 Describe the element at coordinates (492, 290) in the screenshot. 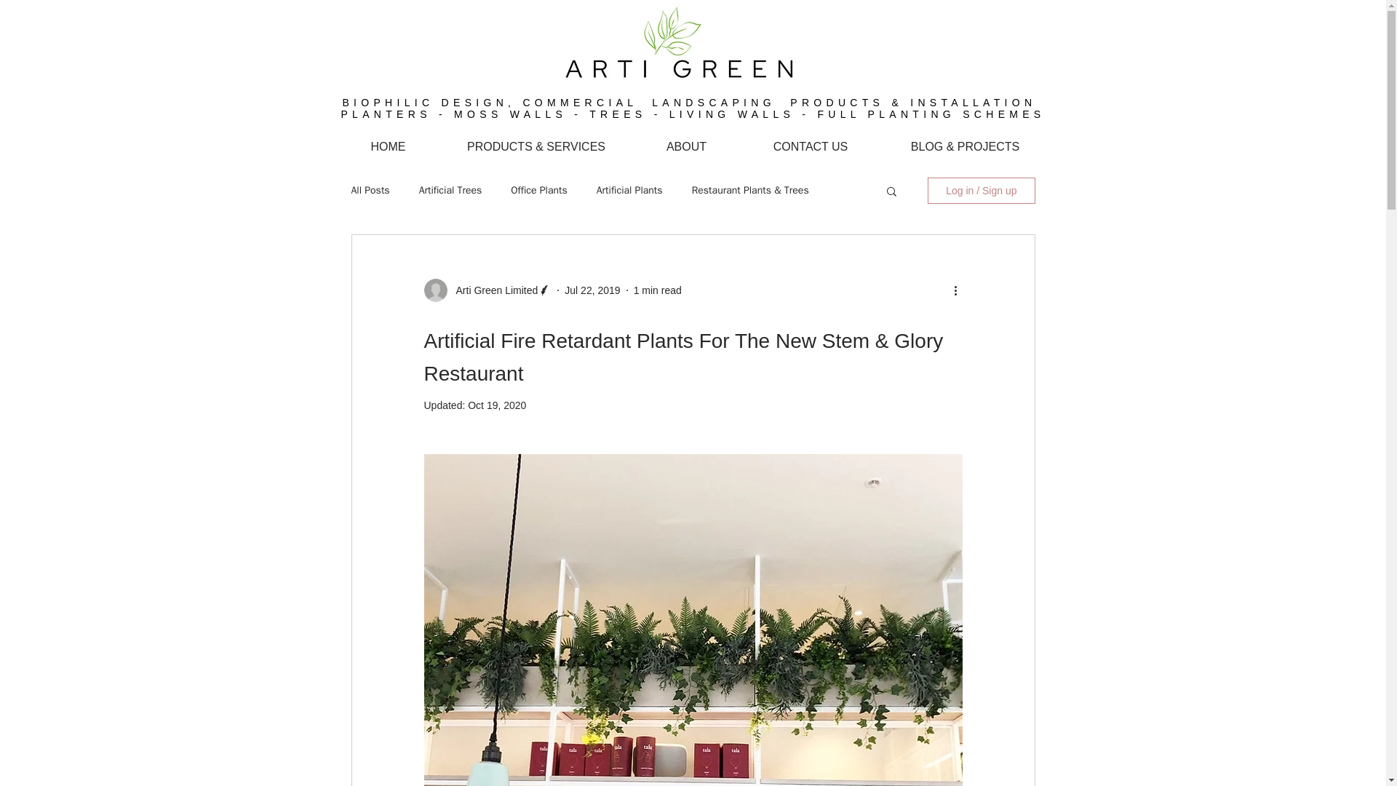

I see `Arti Green Limited` at that location.